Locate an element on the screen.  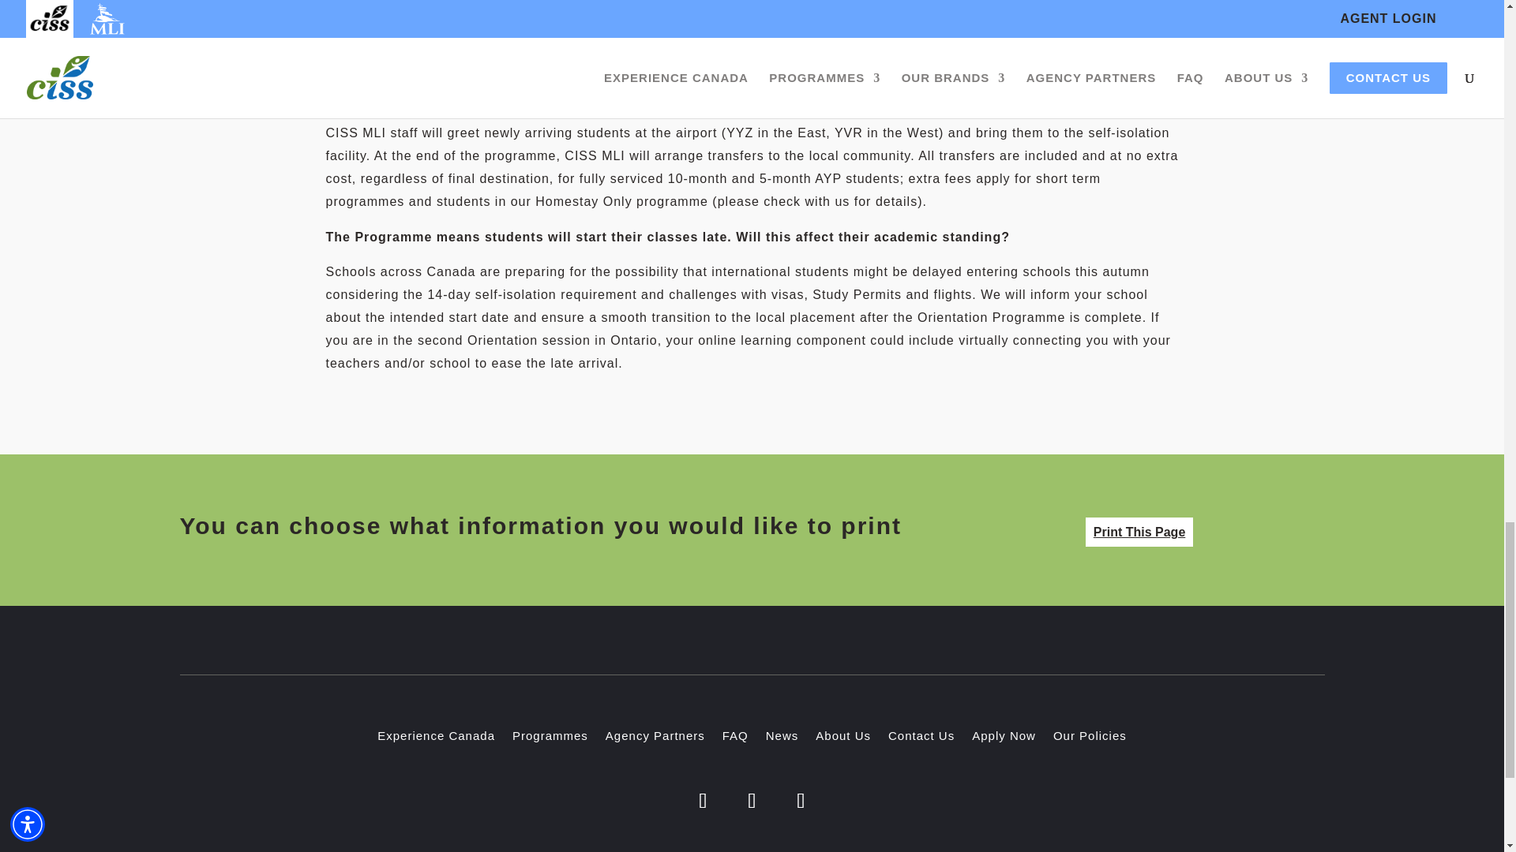
Follow on Facebook is located at coordinates (703, 801).